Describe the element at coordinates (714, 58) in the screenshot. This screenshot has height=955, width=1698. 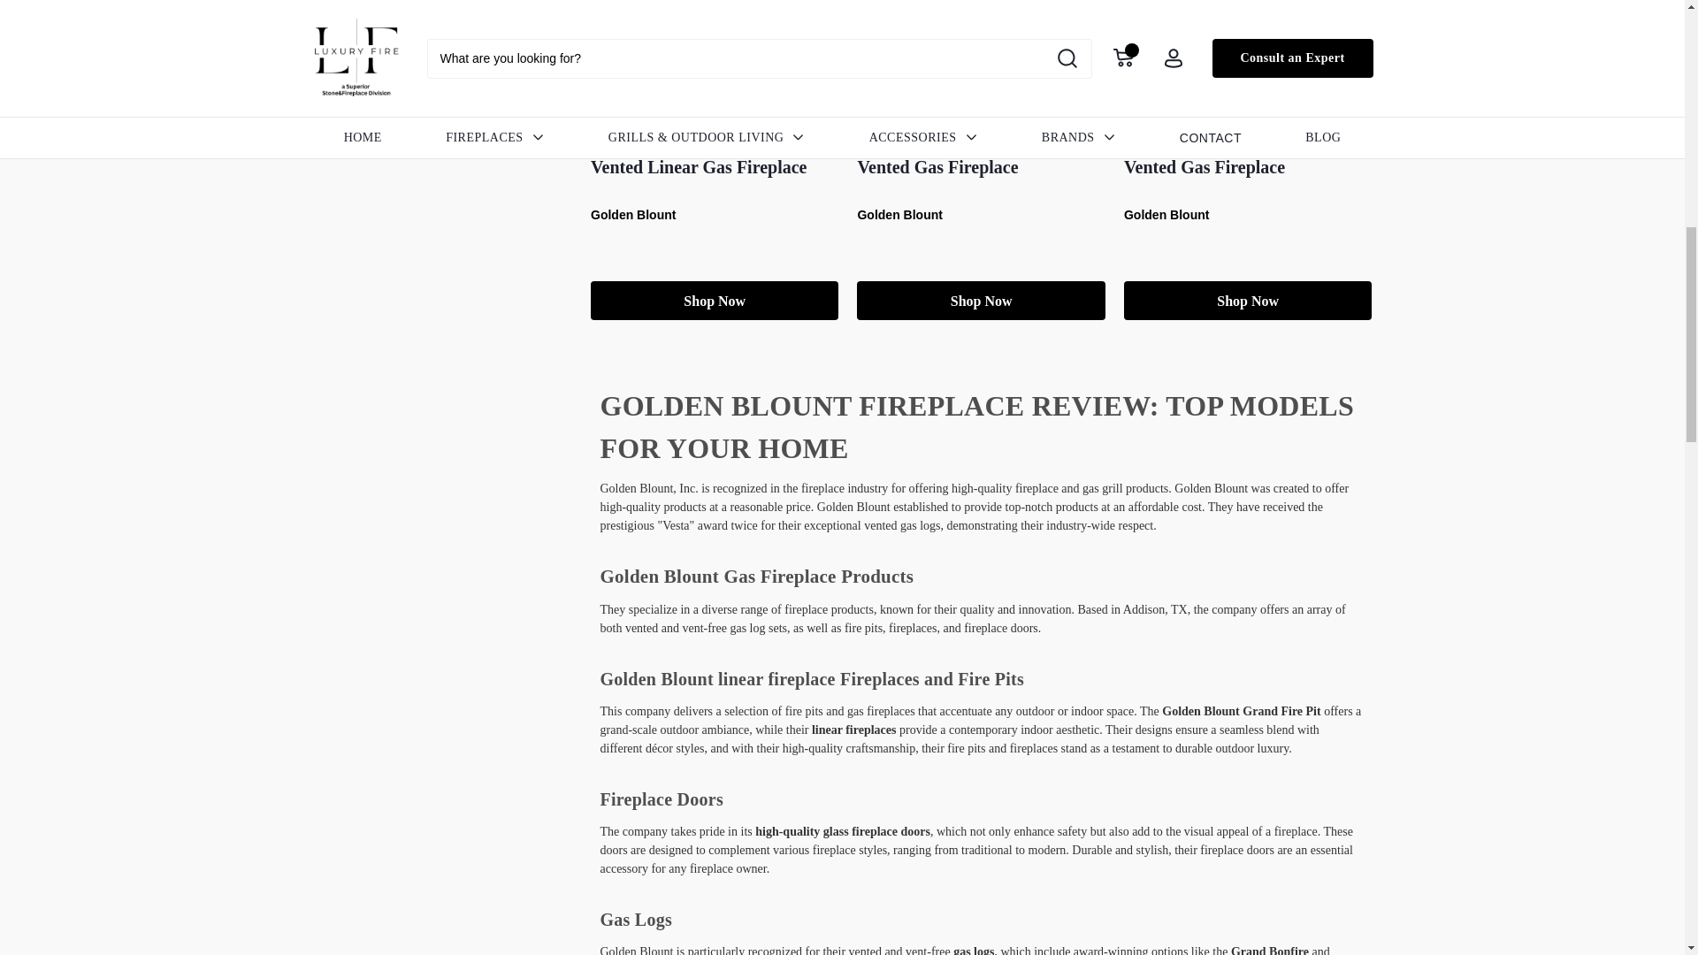
I see `Golden Blount Open Fire 42" Vented Linear Gas Fireplace` at that location.